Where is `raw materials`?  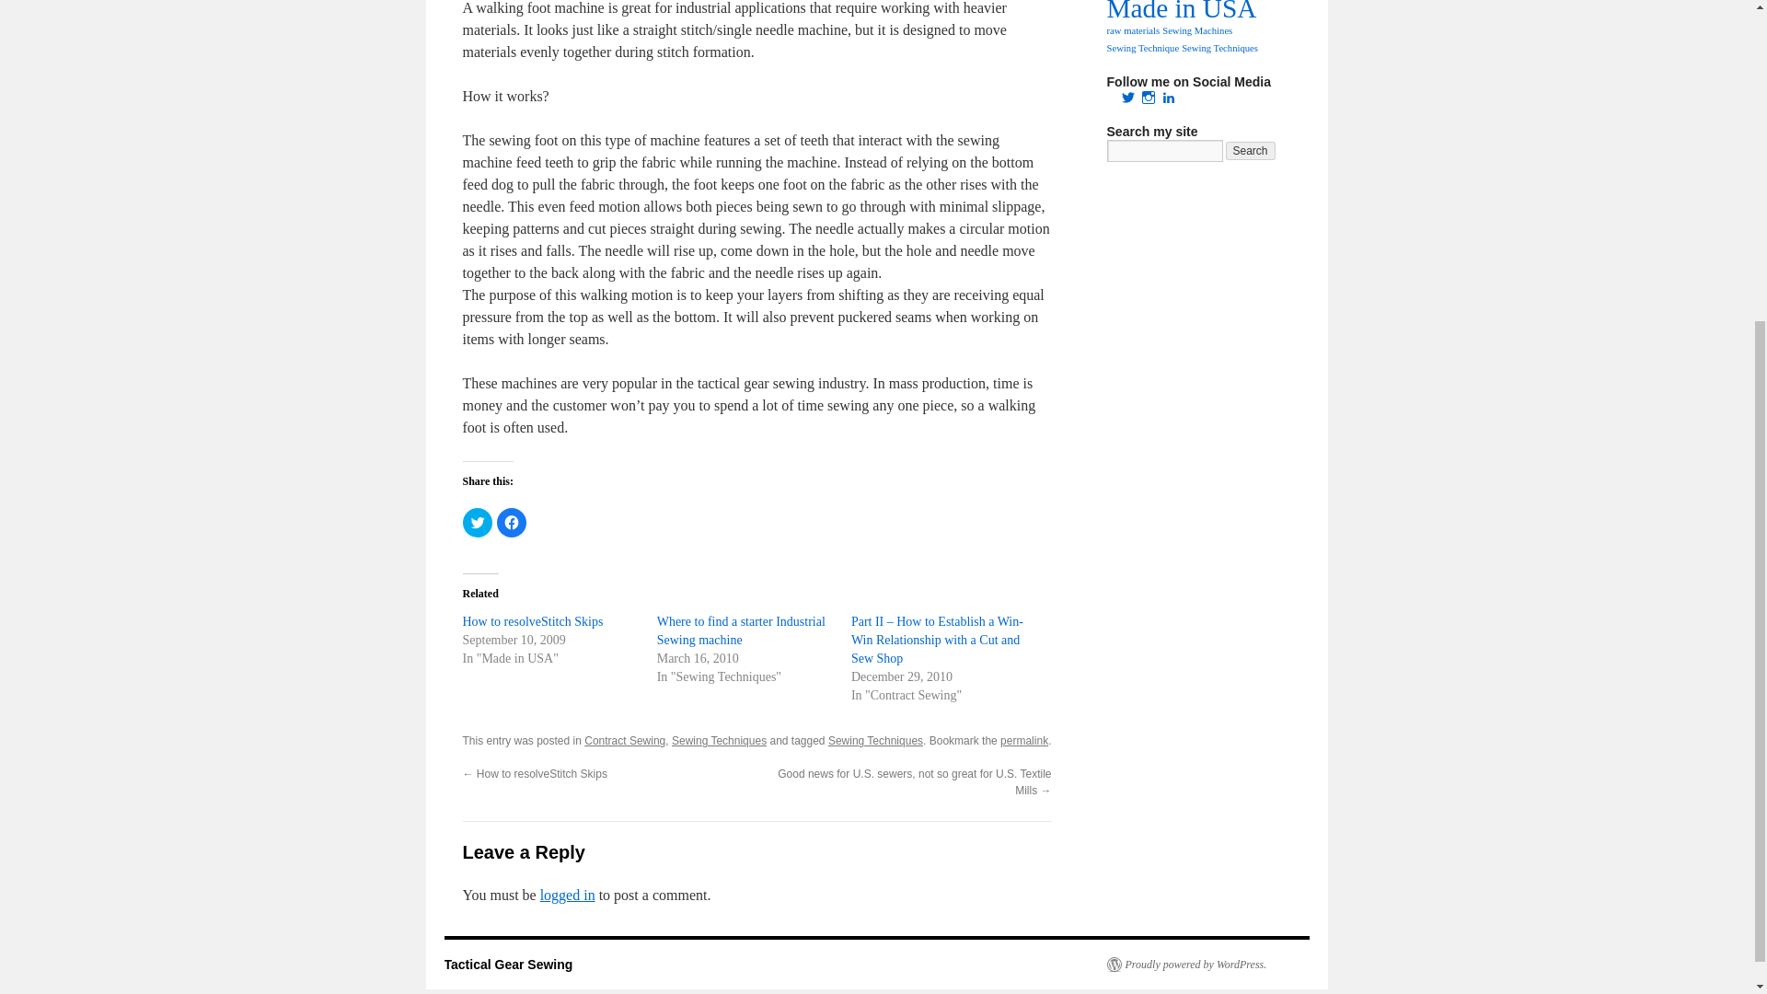 raw materials is located at coordinates (1132, 30).